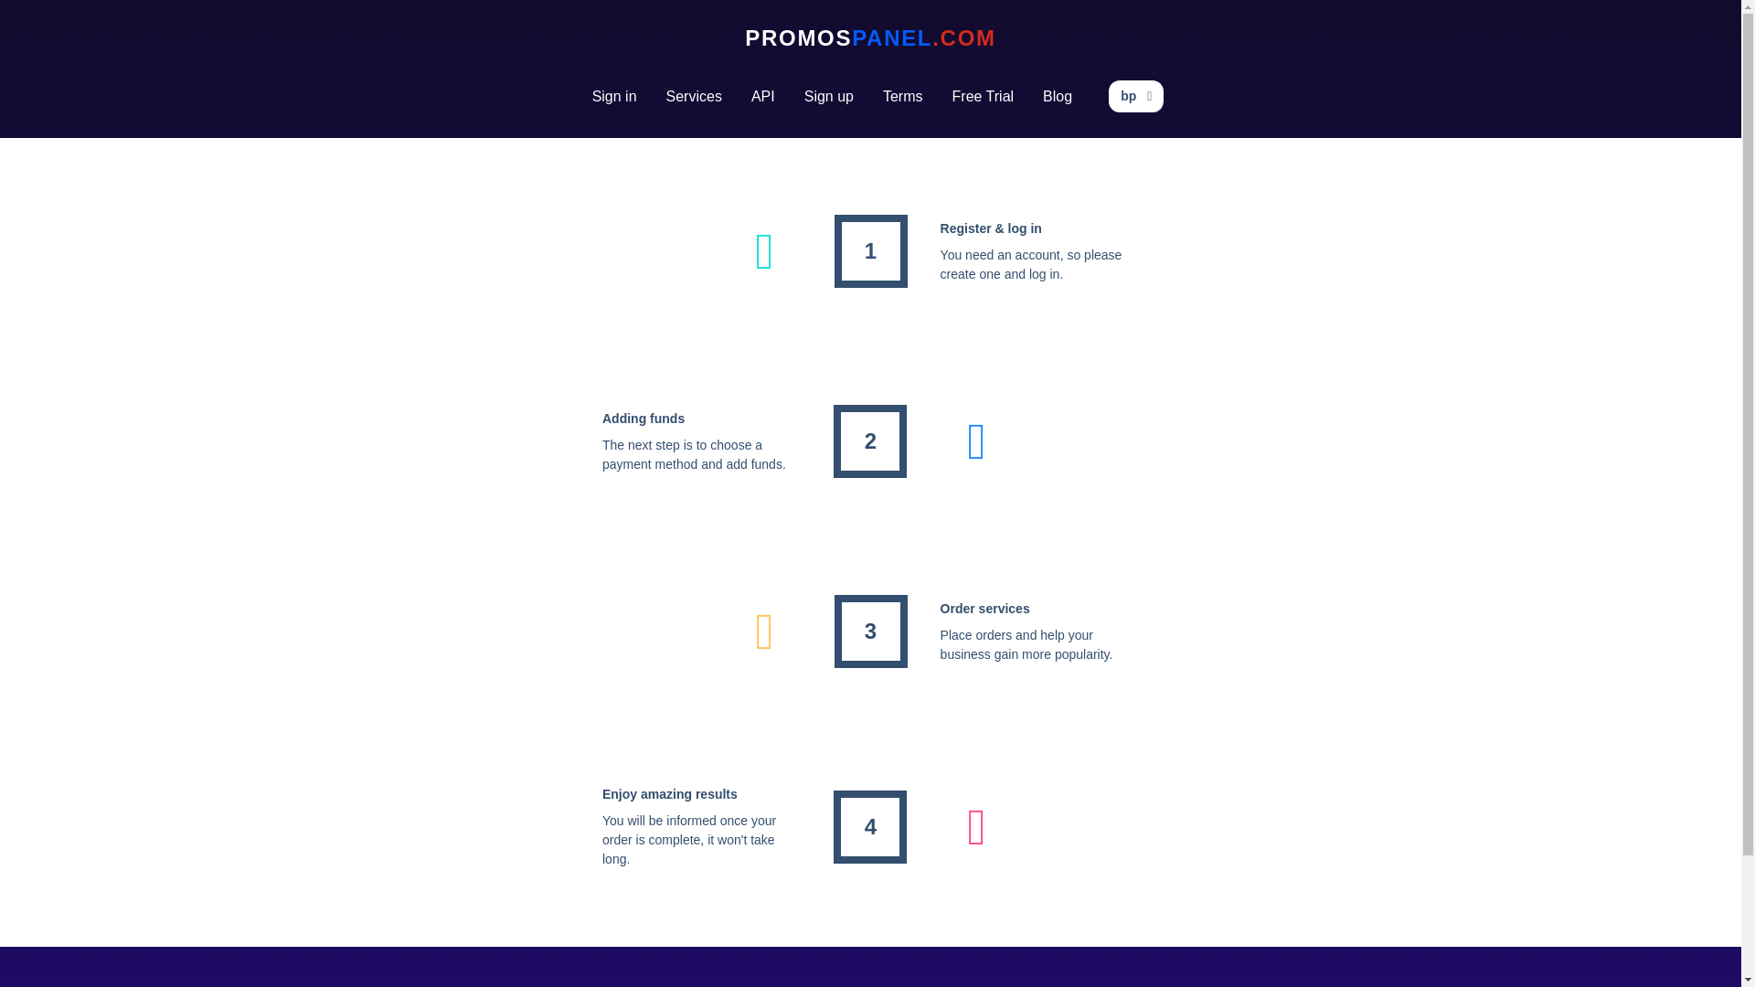 This screenshot has height=987, width=1755. I want to click on Sign up, so click(829, 97).